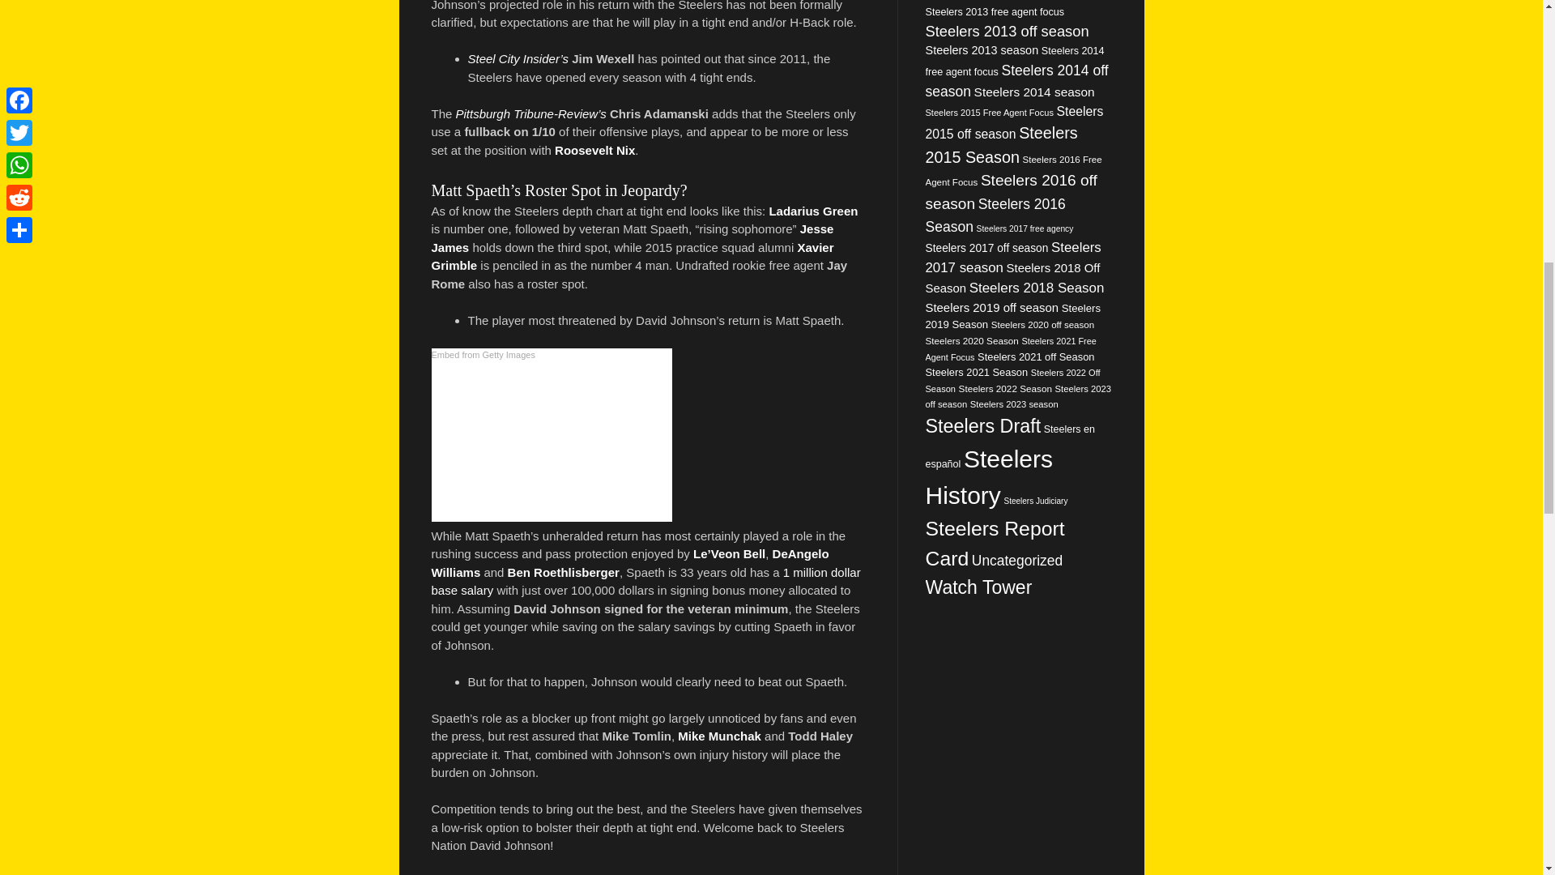 Image resolution: width=1555 pixels, height=875 pixels. What do you see at coordinates (632, 238) in the screenshot?
I see `Jesse James` at bounding box center [632, 238].